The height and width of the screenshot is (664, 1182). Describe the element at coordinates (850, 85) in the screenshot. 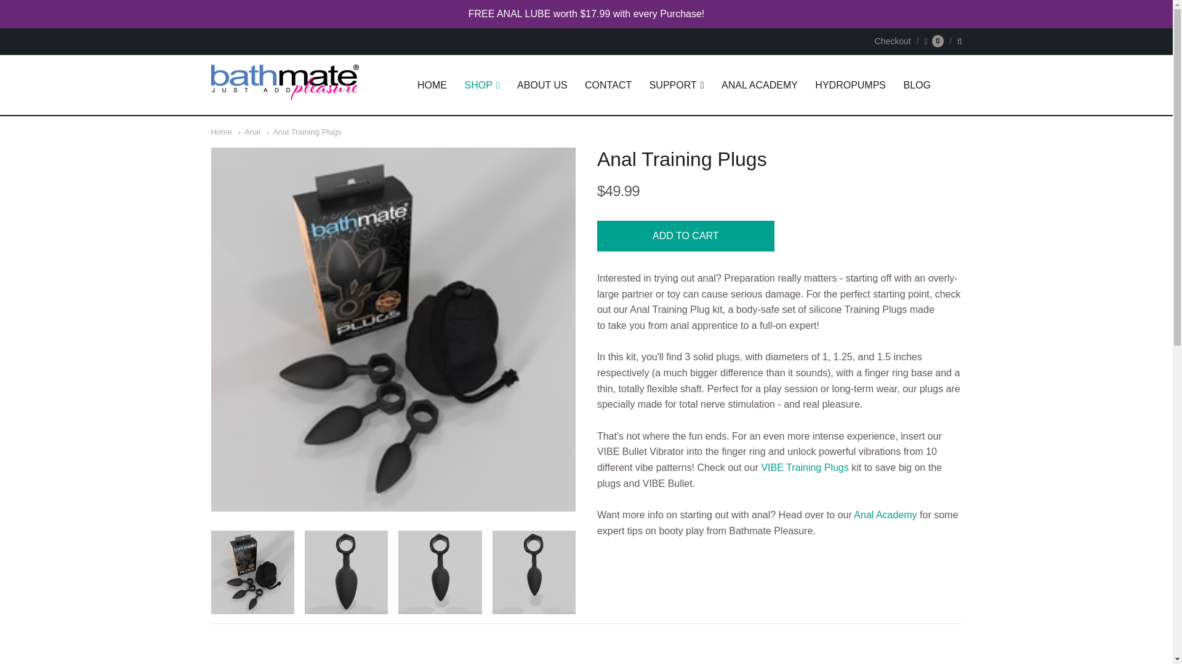

I see `HYDROPUMPS` at that location.